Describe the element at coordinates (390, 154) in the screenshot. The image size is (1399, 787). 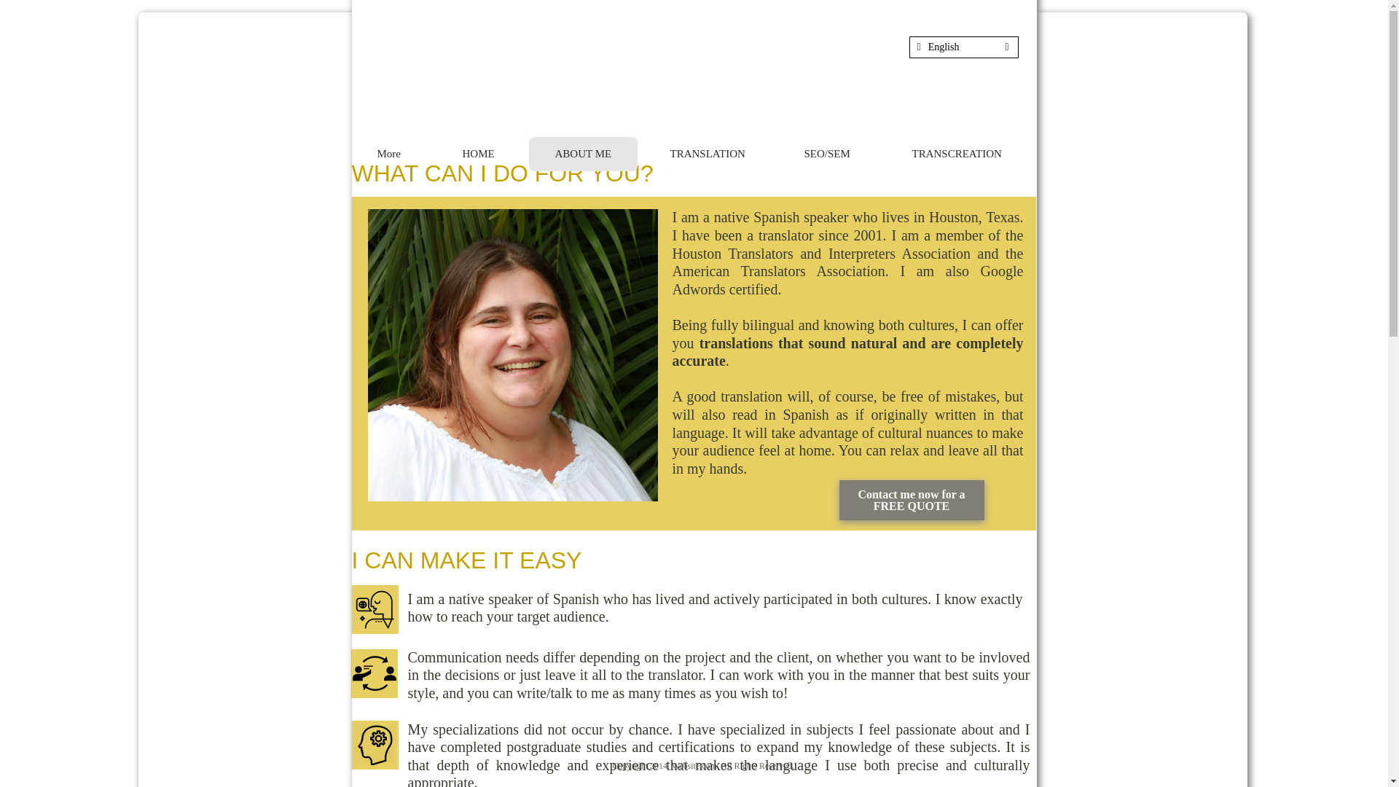
I see `More` at that location.